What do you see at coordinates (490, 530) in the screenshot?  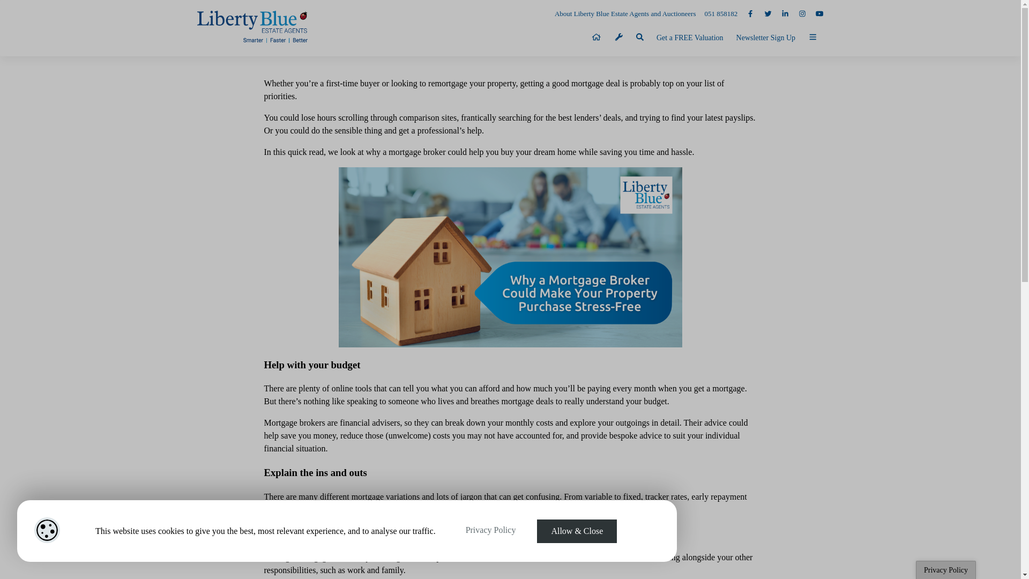 I see `Privacy Policy` at bounding box center [490, 530].